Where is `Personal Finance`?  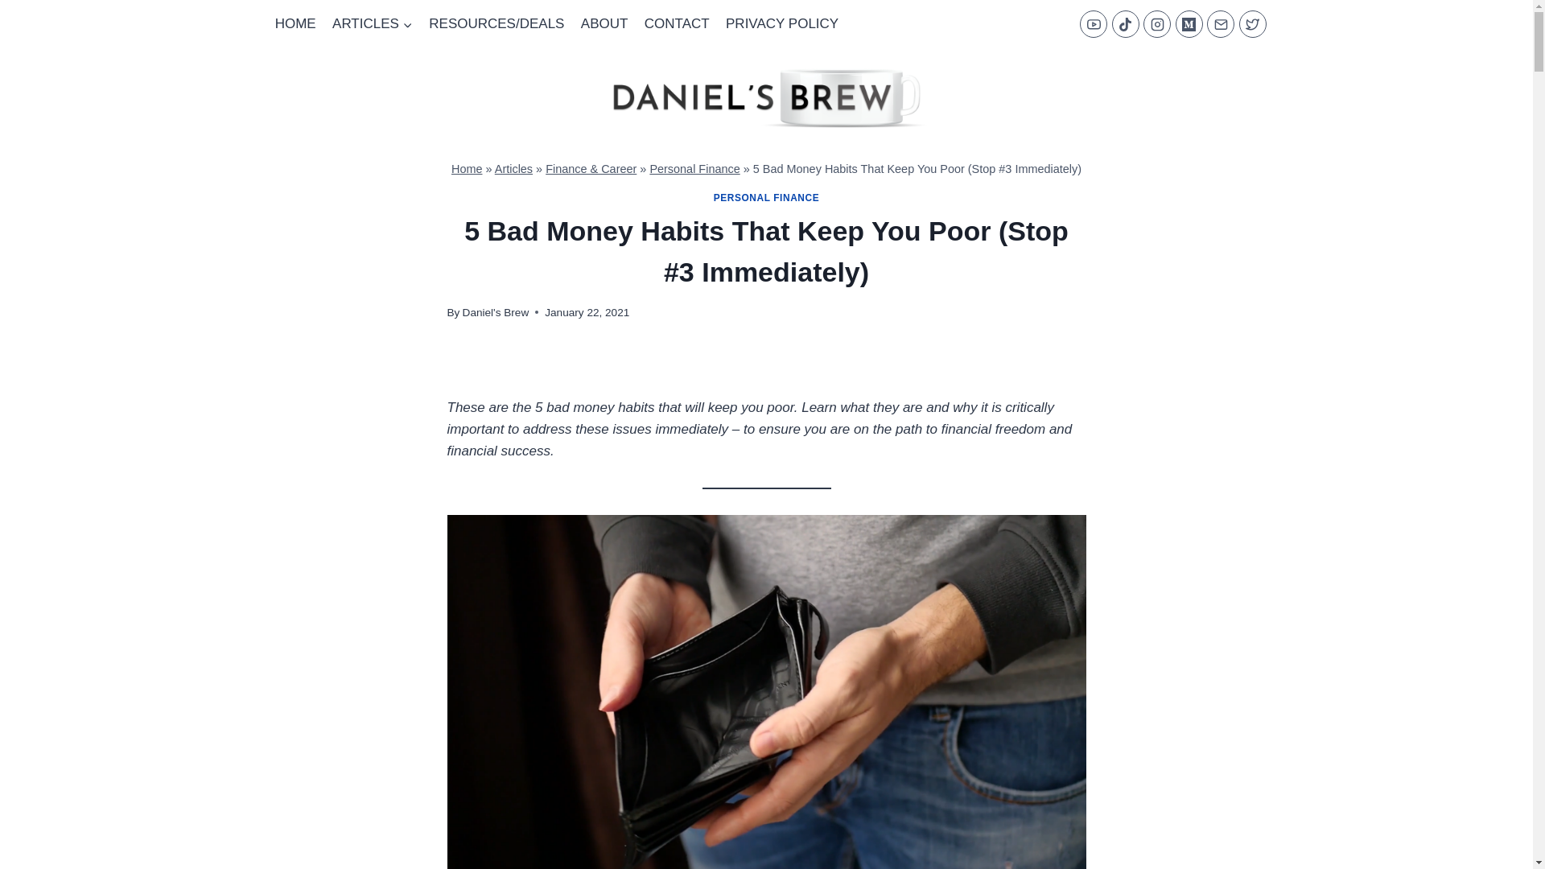
Personal Finance is located at coordinates (694, 169).